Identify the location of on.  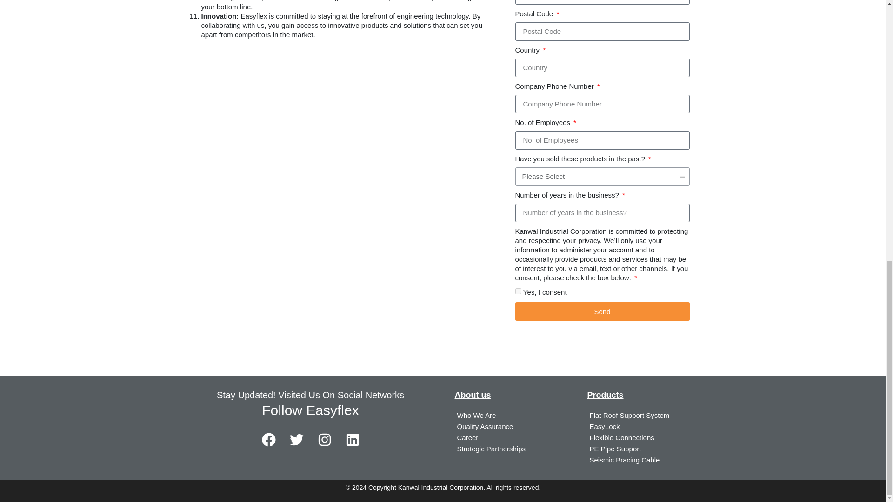
(518, 291).